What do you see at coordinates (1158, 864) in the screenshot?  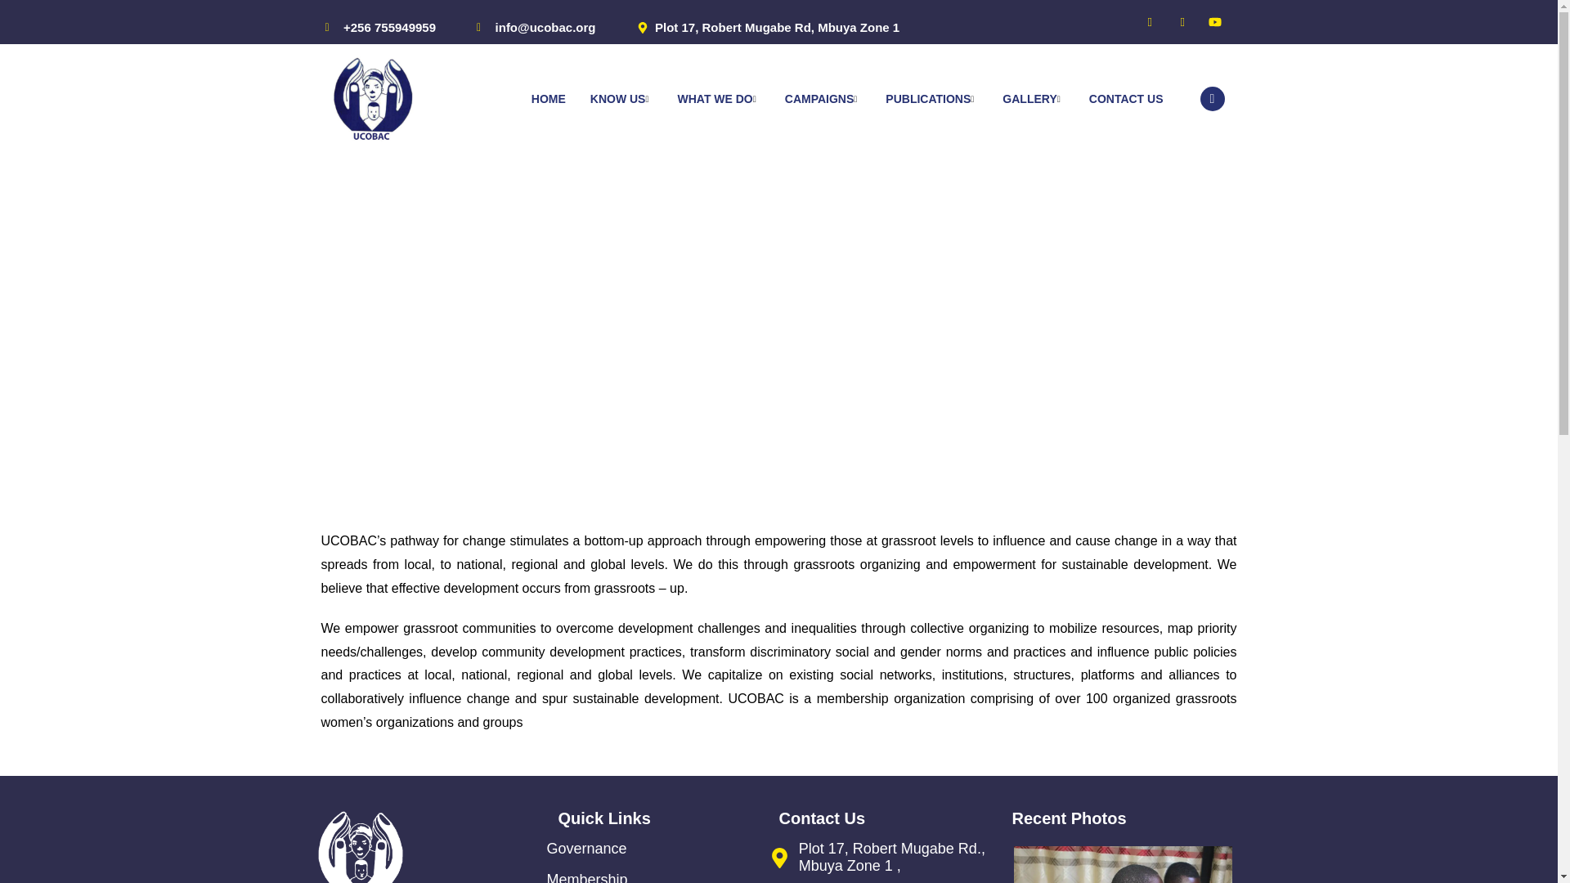 I see `IMG-20230803-WA0004` at bounding box center [1158, 864].